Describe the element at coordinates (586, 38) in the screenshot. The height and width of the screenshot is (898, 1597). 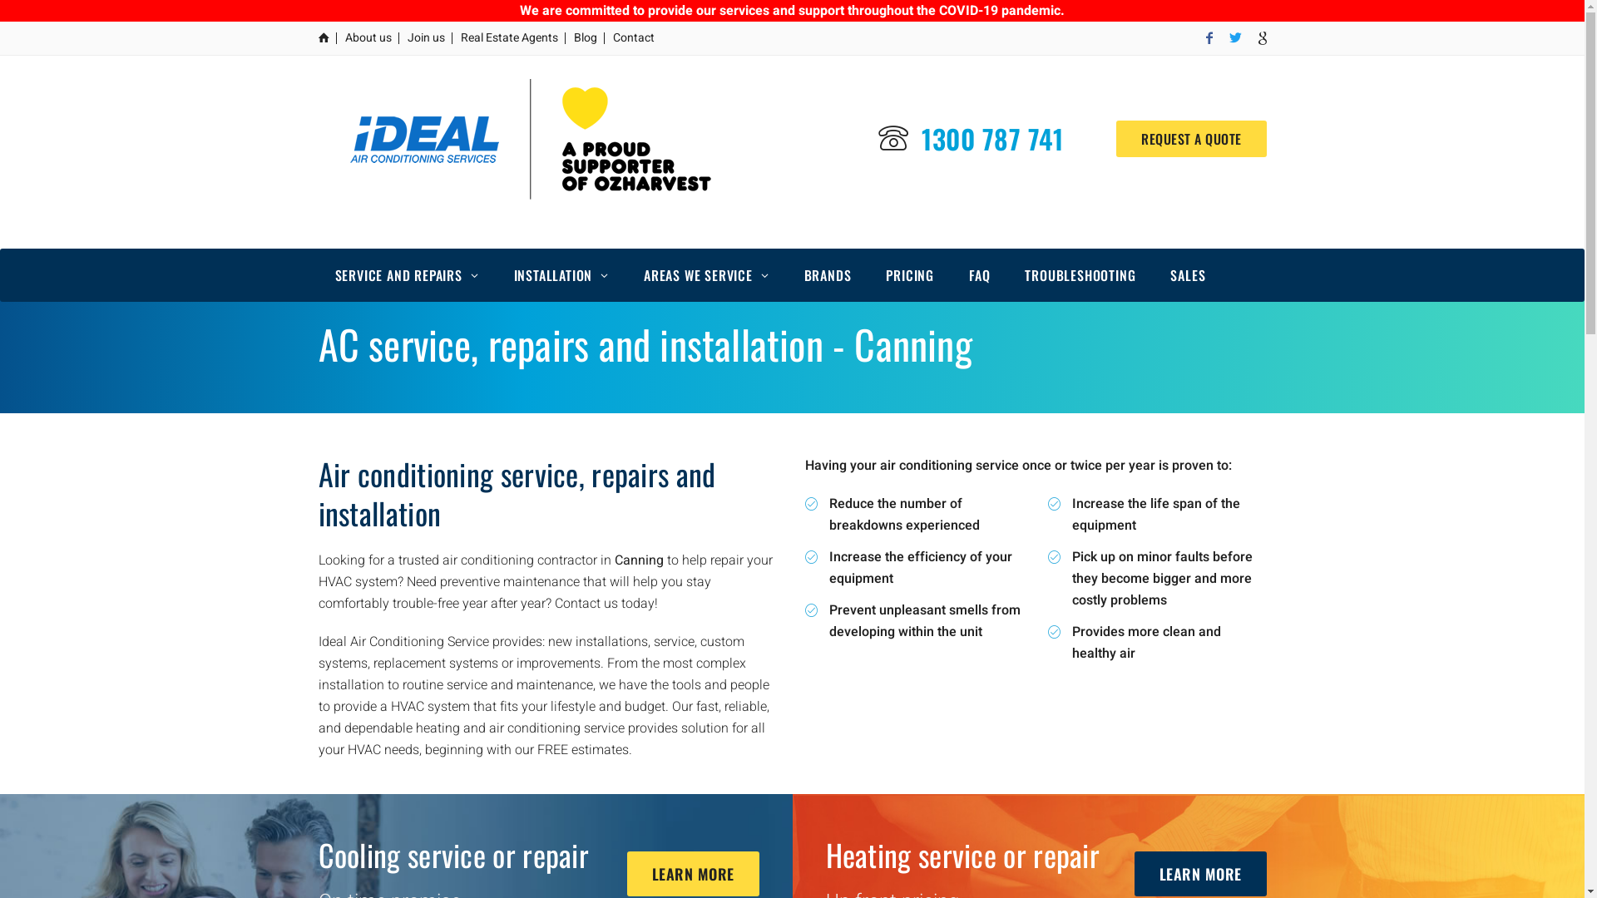
I see `Blog` at that location.